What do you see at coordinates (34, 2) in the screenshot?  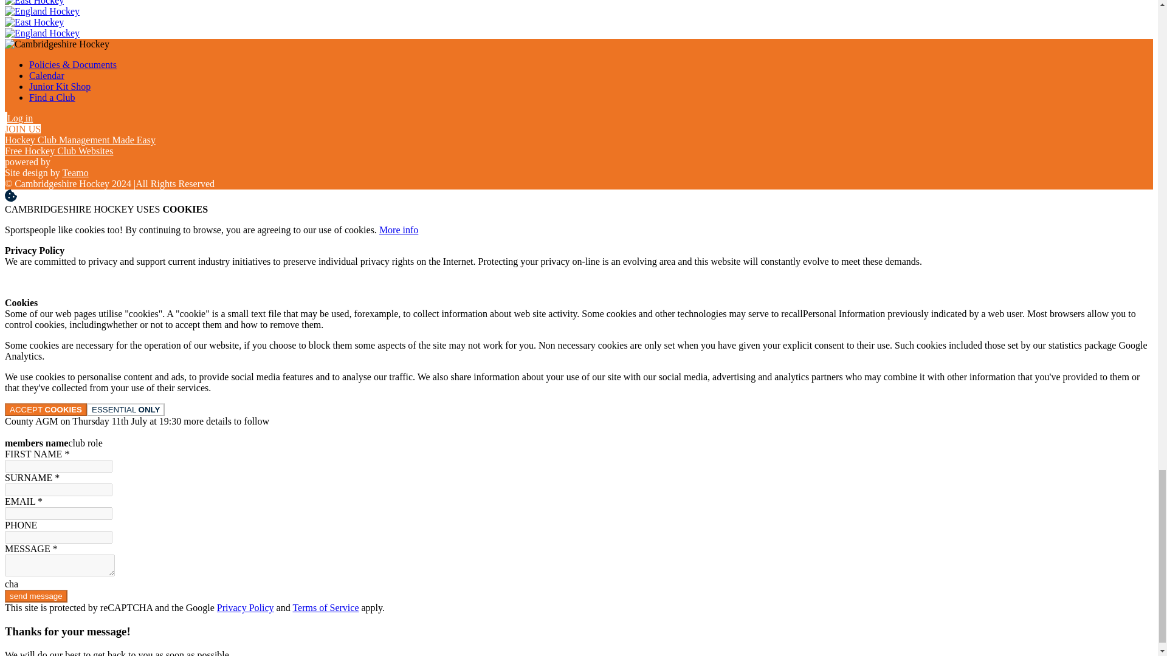 I see `East Hockey` at bounding box center [34, 2].